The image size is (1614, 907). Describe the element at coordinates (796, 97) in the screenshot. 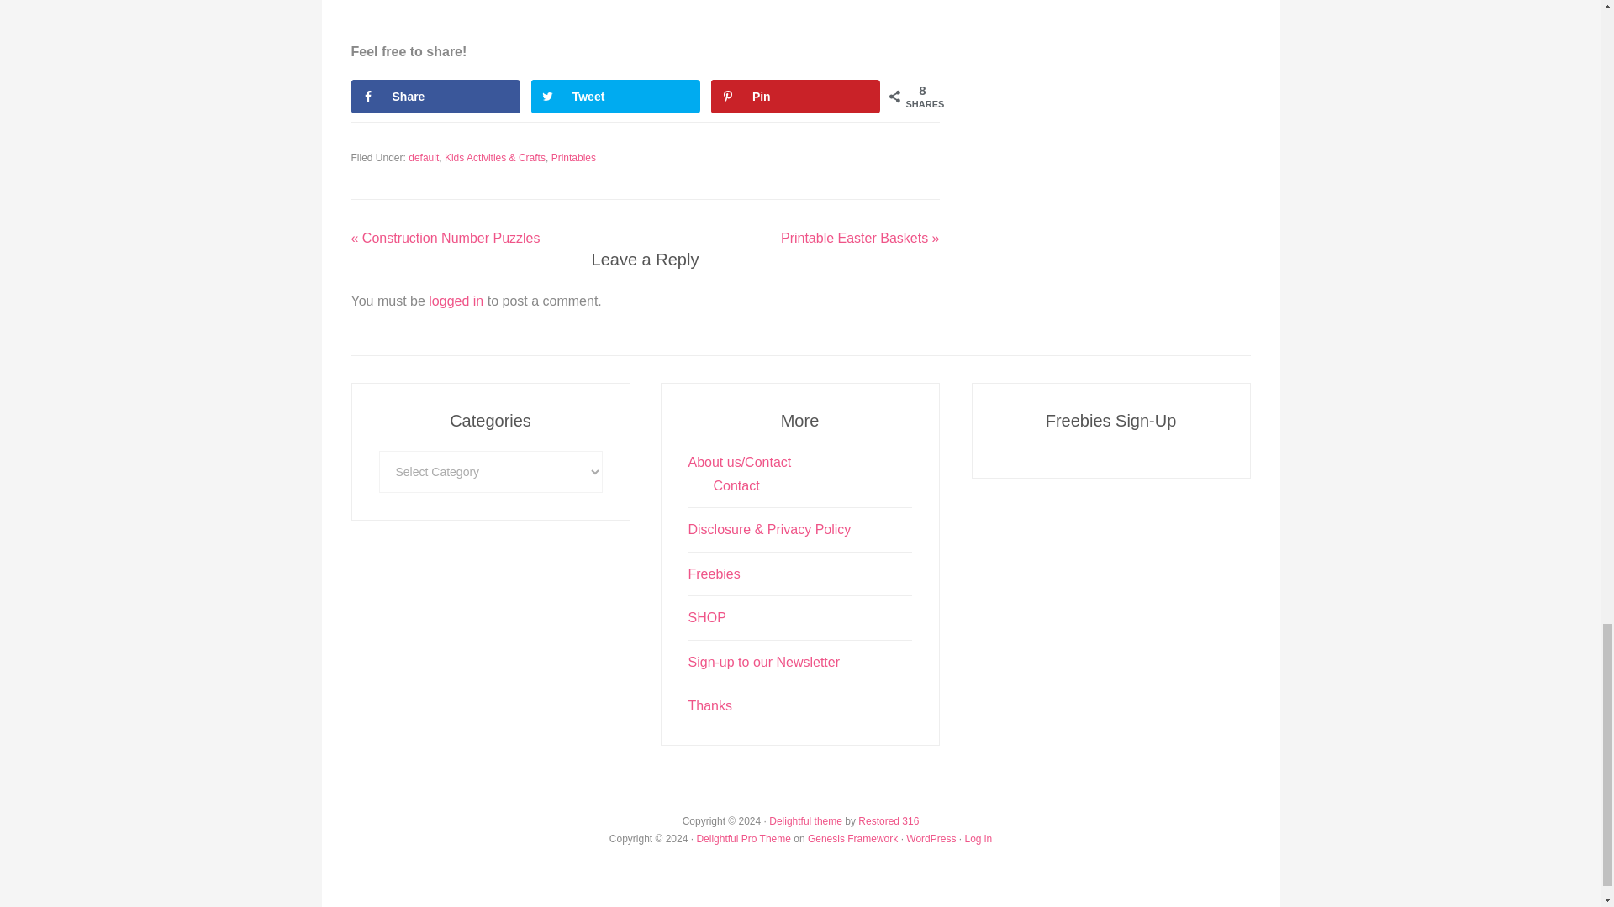

I see `Save to Pinterest` at that location.